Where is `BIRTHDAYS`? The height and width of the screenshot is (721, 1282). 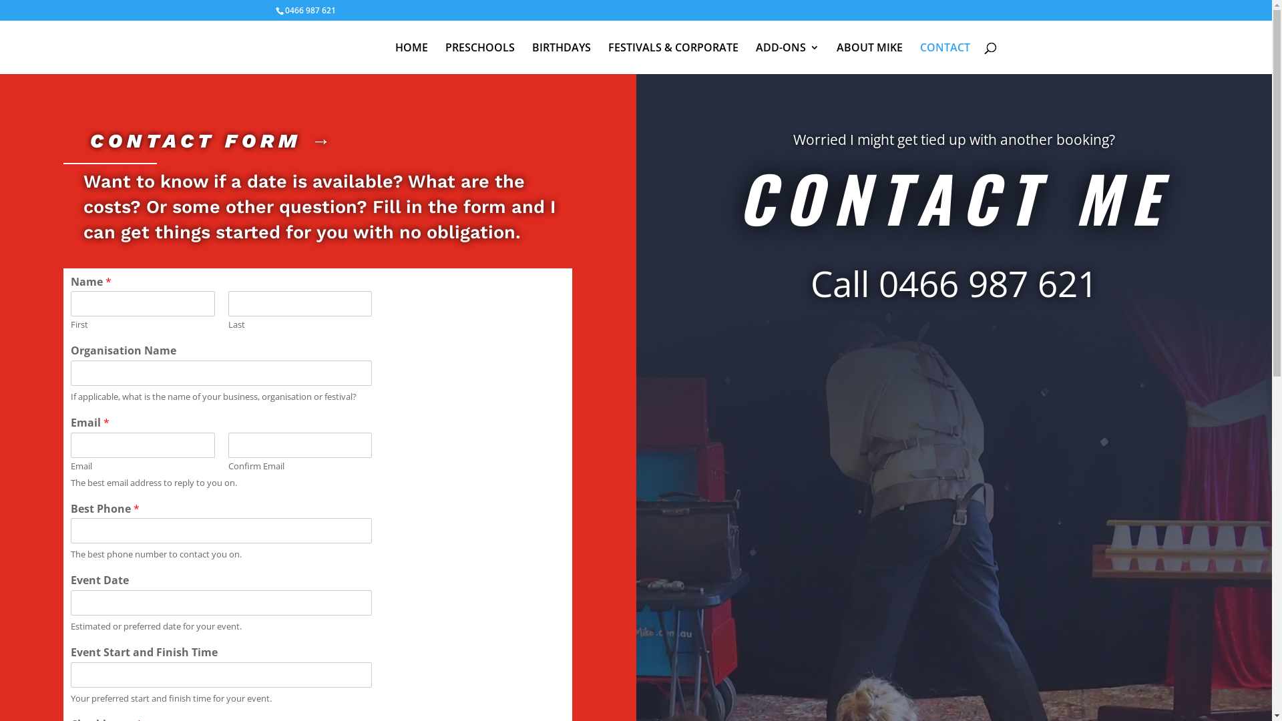
BIRTHDAYS is located at coordinates (561, 59).